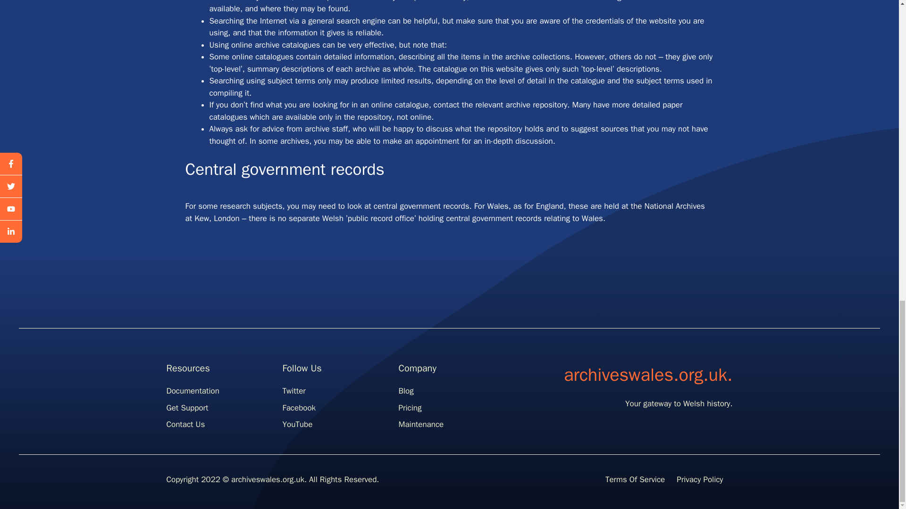  I want to click on Documentation, so click(193, 391).